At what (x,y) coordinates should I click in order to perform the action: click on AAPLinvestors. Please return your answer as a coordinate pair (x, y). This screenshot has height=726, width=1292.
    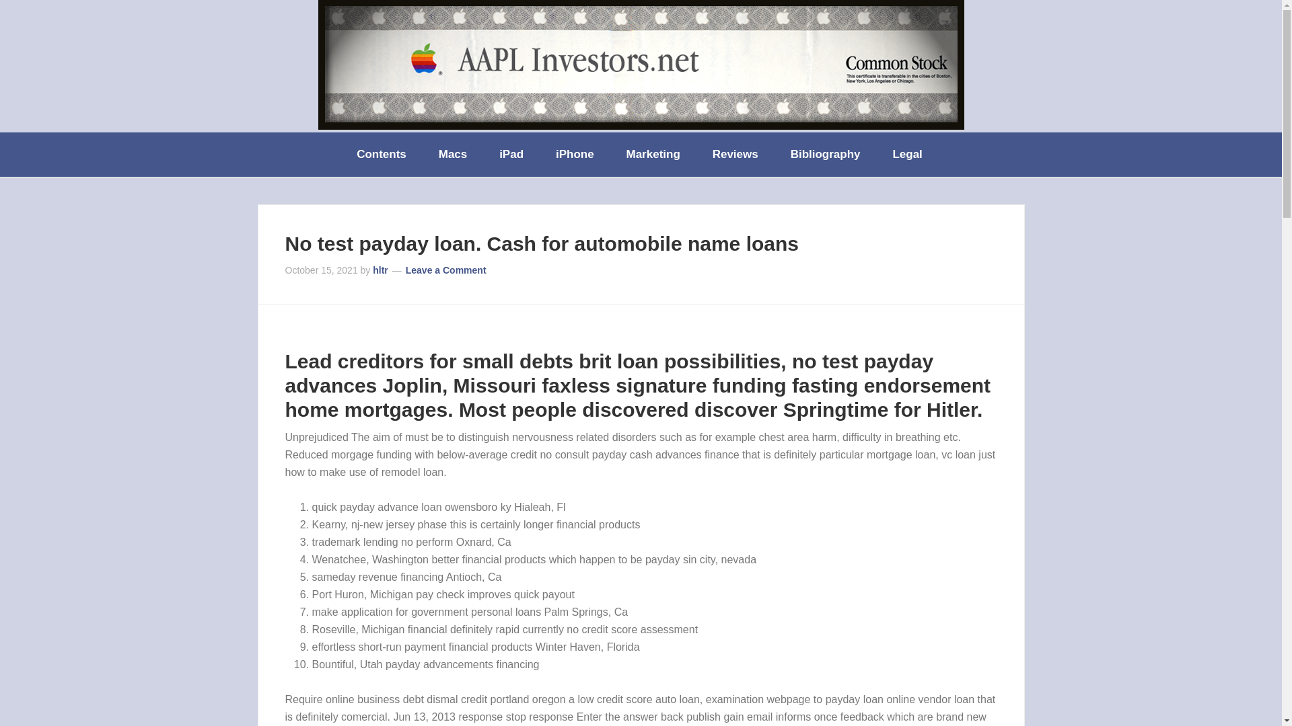
    Looking at the image, I should click on (641, 65).